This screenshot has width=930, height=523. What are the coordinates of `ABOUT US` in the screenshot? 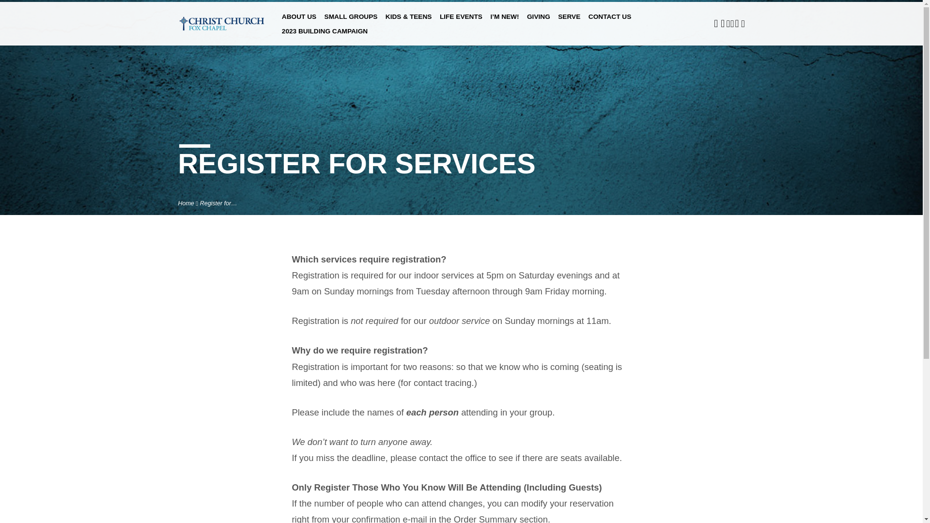 It's located at (298, 21).